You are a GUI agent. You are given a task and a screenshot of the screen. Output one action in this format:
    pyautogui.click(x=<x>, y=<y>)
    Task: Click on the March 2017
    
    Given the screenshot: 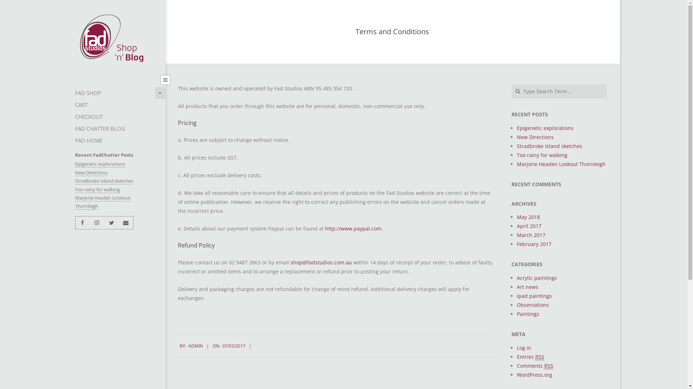 What is the action you would take?
    pyautogui.click(x=531, y=235)
    